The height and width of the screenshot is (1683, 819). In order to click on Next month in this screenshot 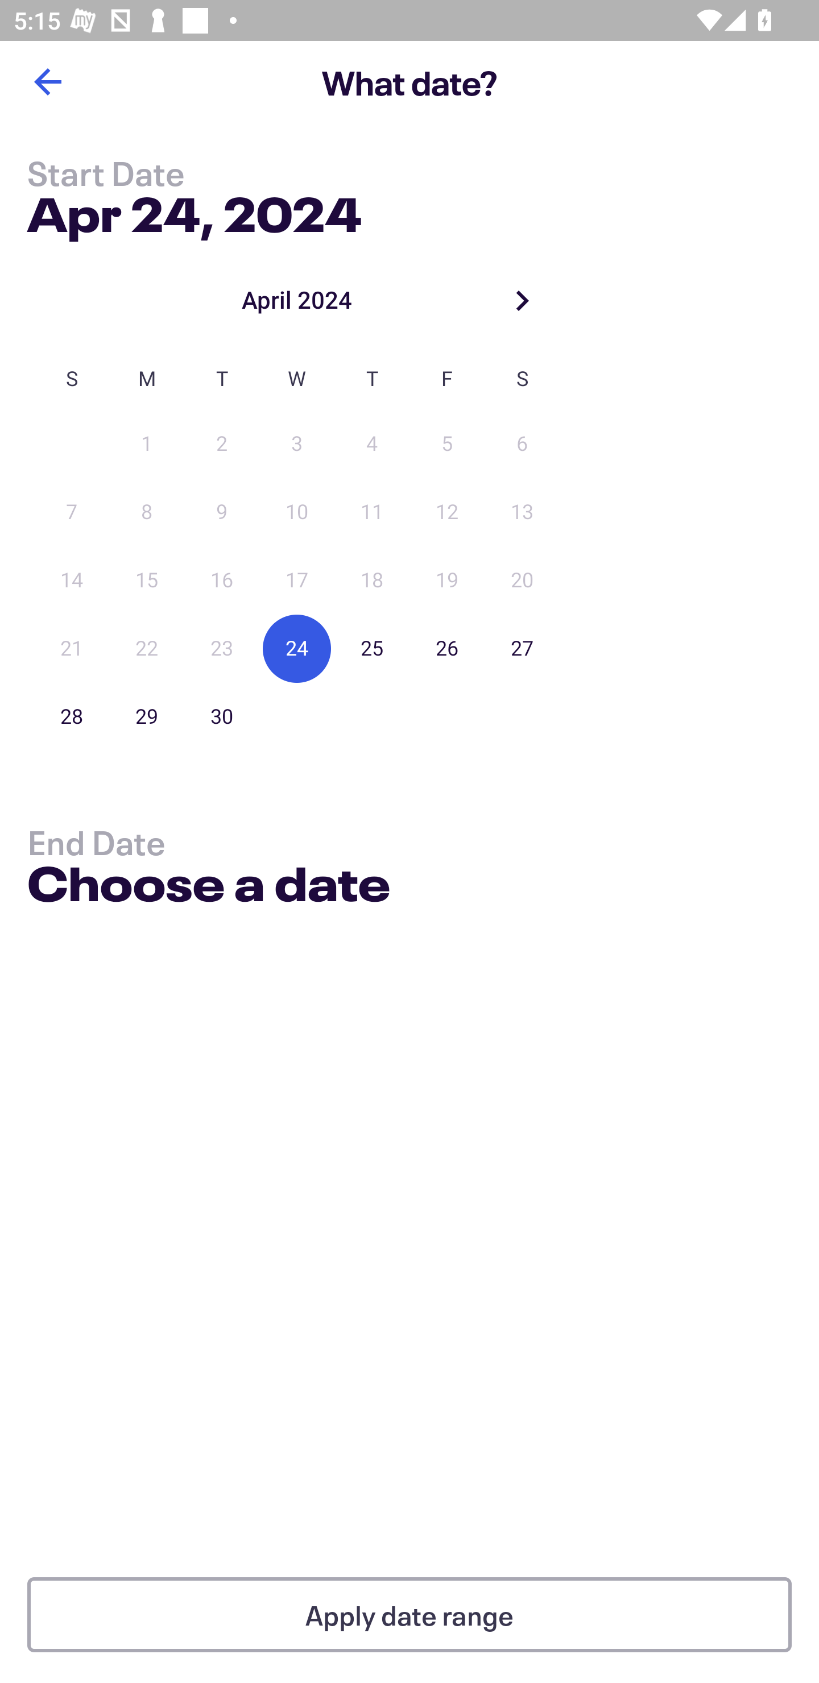, I will do `click(522, 300)`.